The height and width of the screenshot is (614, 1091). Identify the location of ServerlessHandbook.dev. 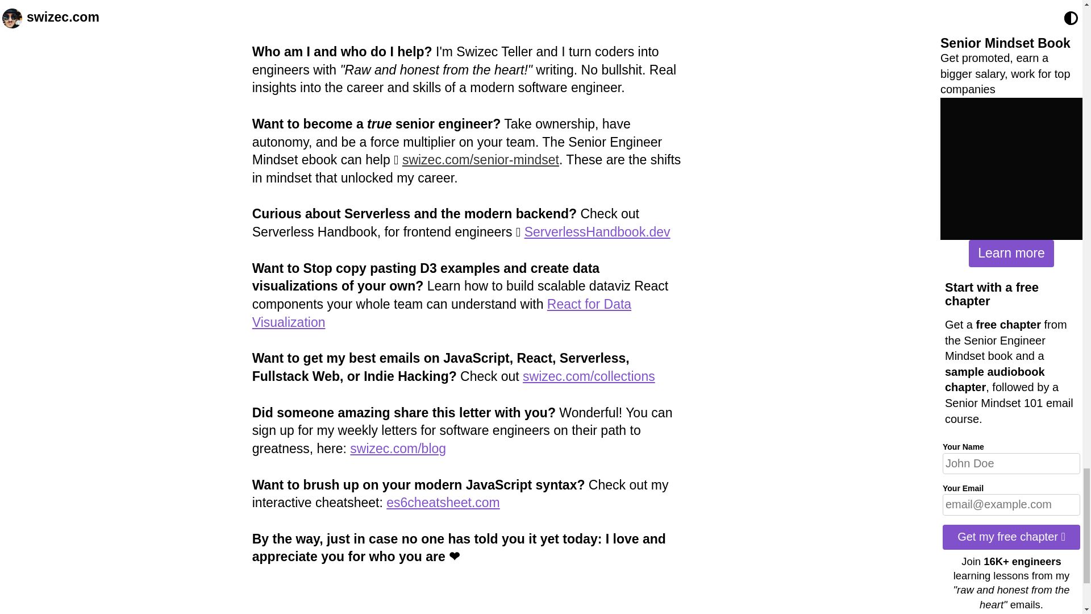
(598, 232).